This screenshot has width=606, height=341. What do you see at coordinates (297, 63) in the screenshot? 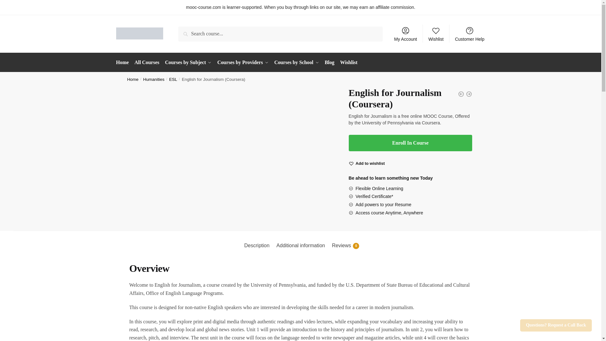
I see `Courses by School` at bounding box center [297, 63].